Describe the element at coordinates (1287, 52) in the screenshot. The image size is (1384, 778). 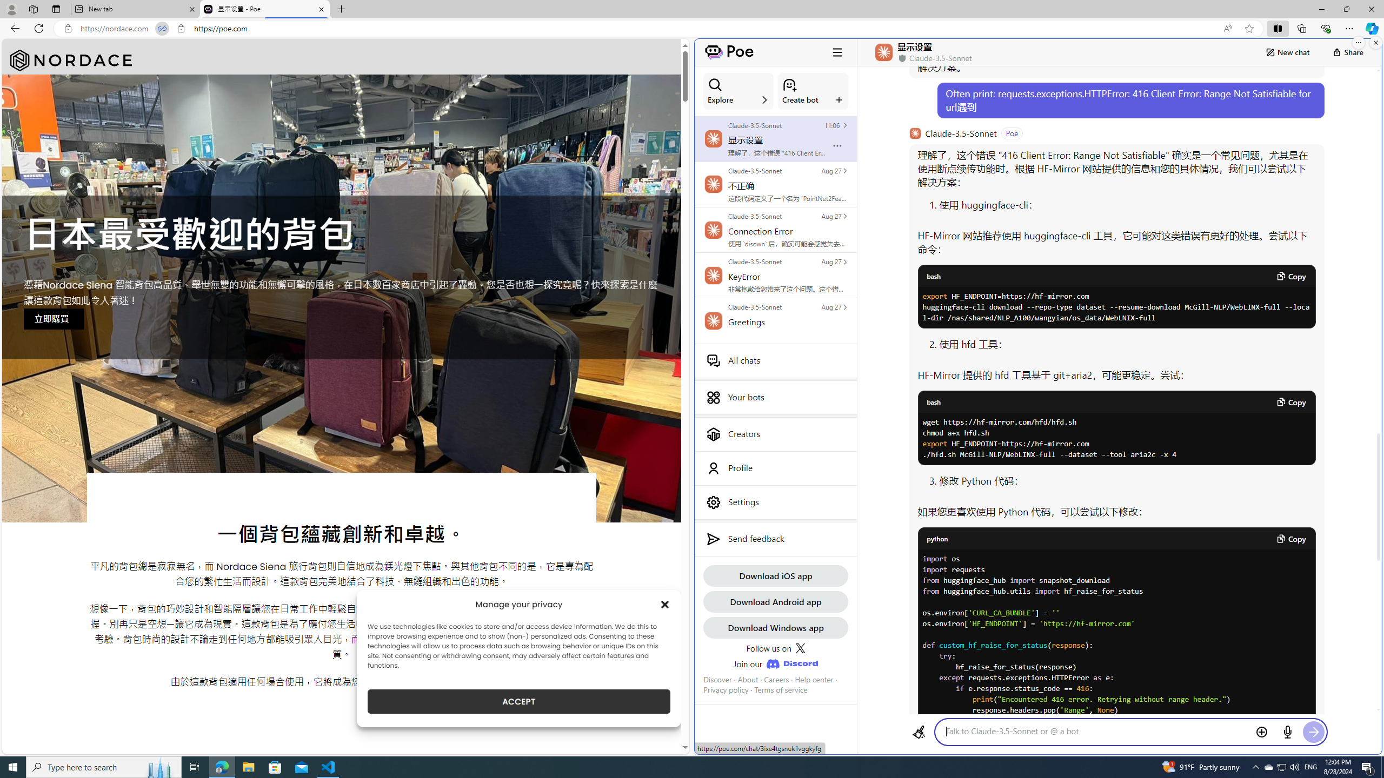
I see `New chat` at that location.